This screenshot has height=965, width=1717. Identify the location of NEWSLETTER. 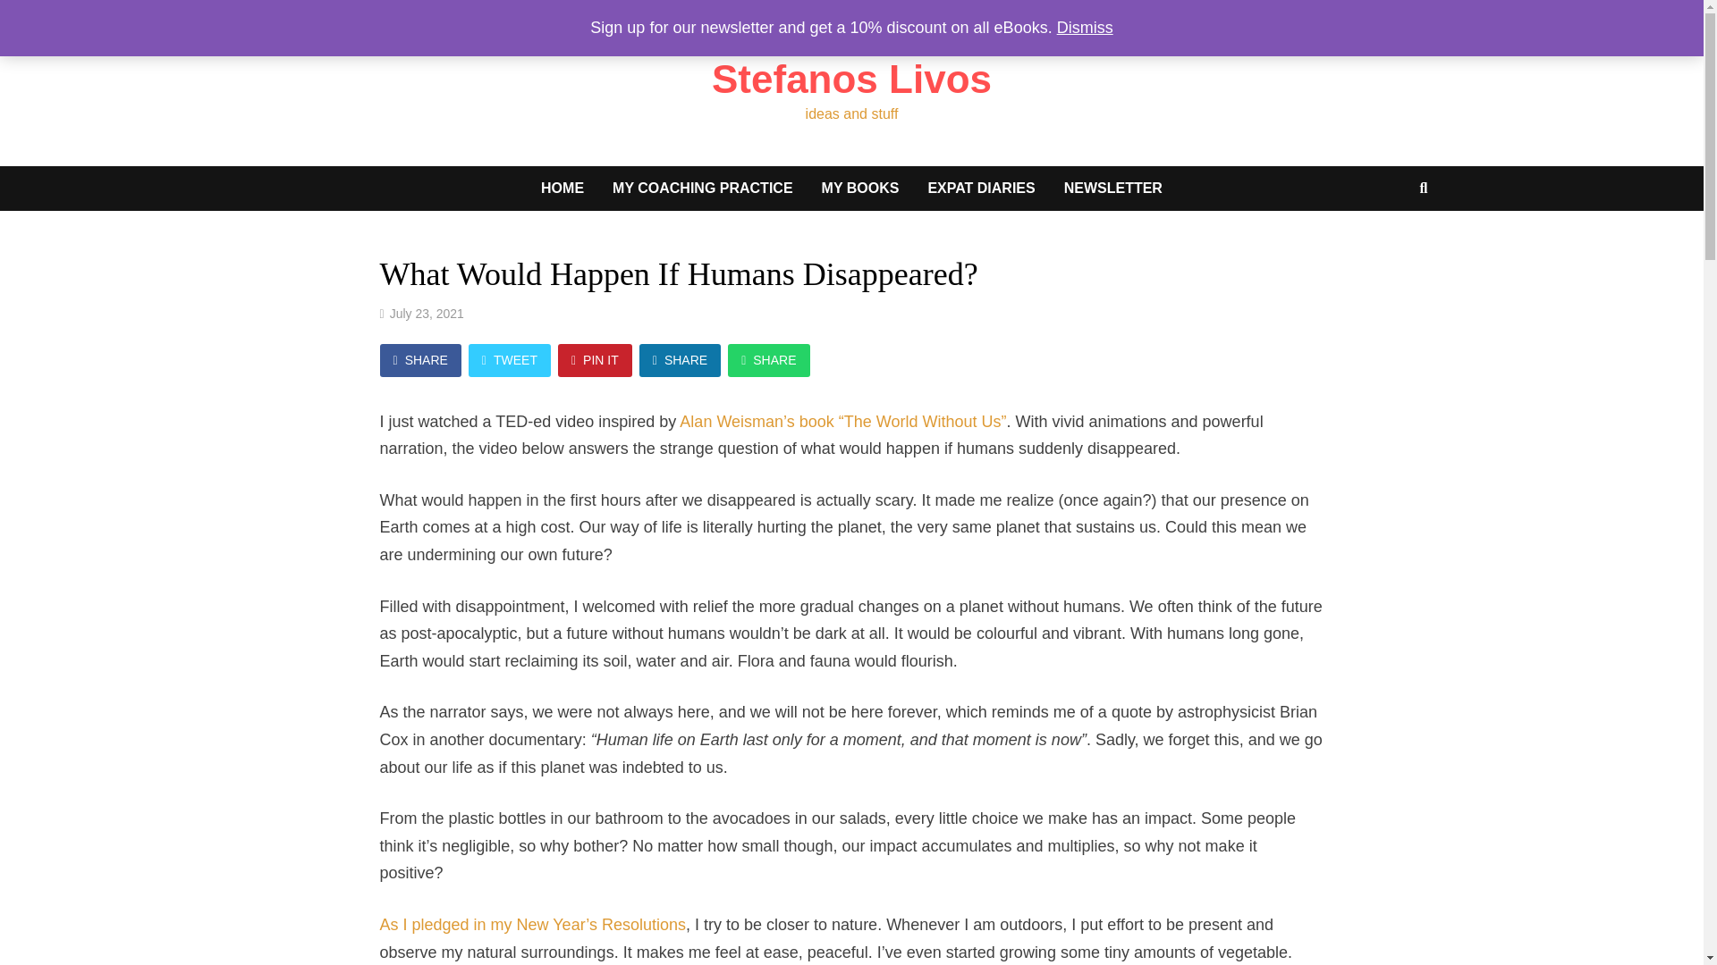
(1112, 188).